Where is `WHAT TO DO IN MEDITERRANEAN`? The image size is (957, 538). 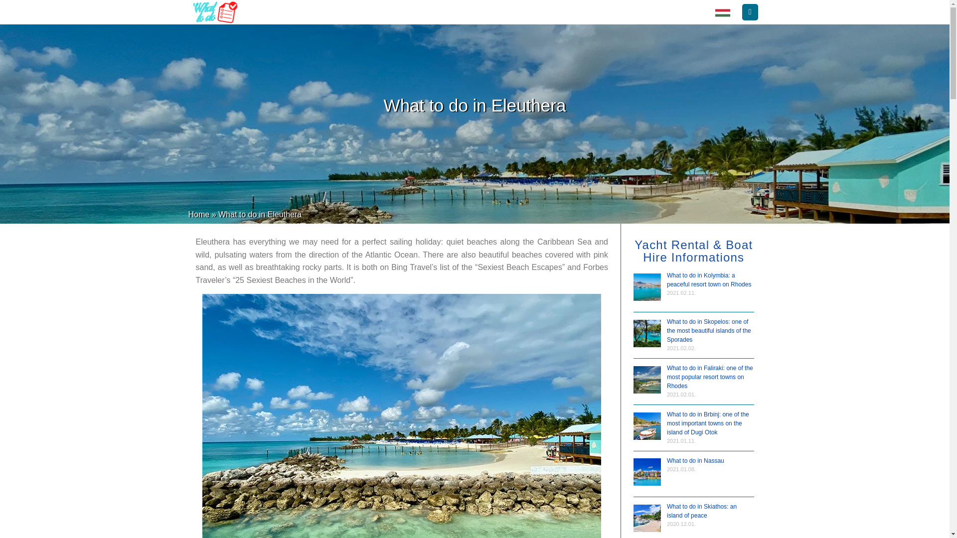
WHAT TO DO IN MEDITERRANEAN is located at coordinates (413, 12).